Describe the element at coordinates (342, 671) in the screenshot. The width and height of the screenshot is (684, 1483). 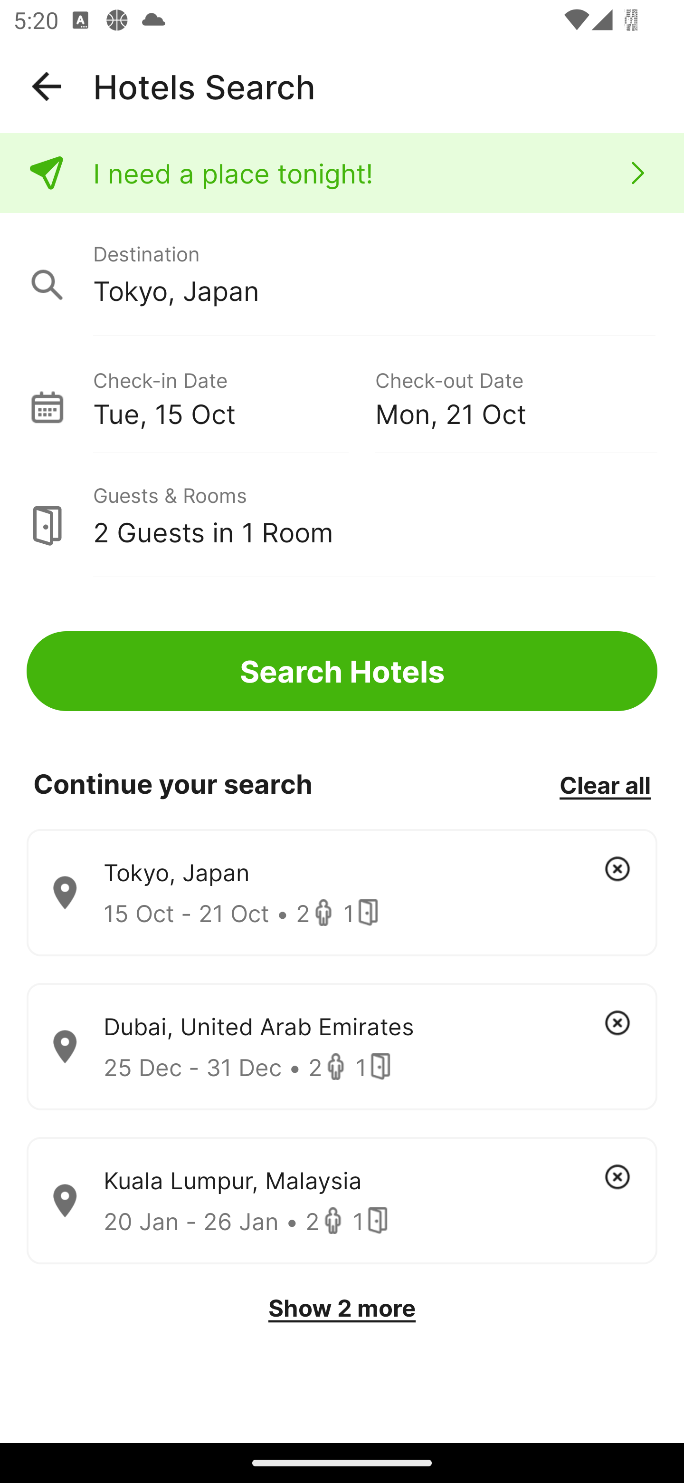
I see `Search Hotels` at that location.